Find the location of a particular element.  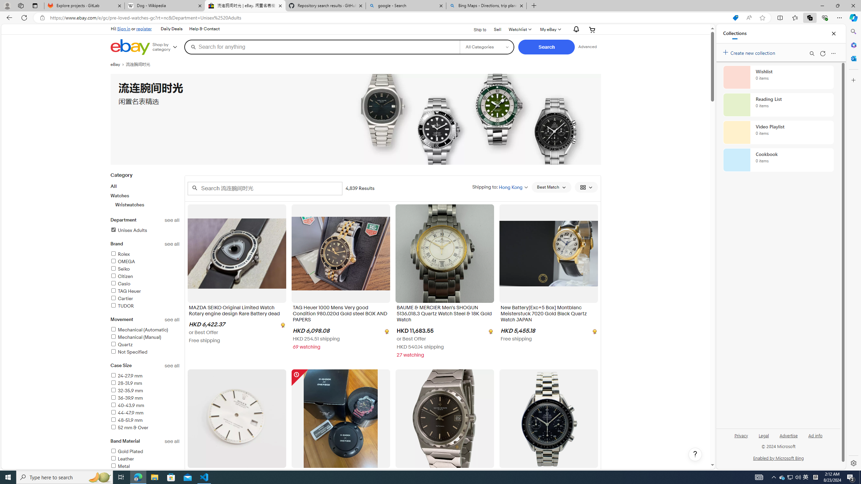

Ship to is located at coordinates (476, 29).